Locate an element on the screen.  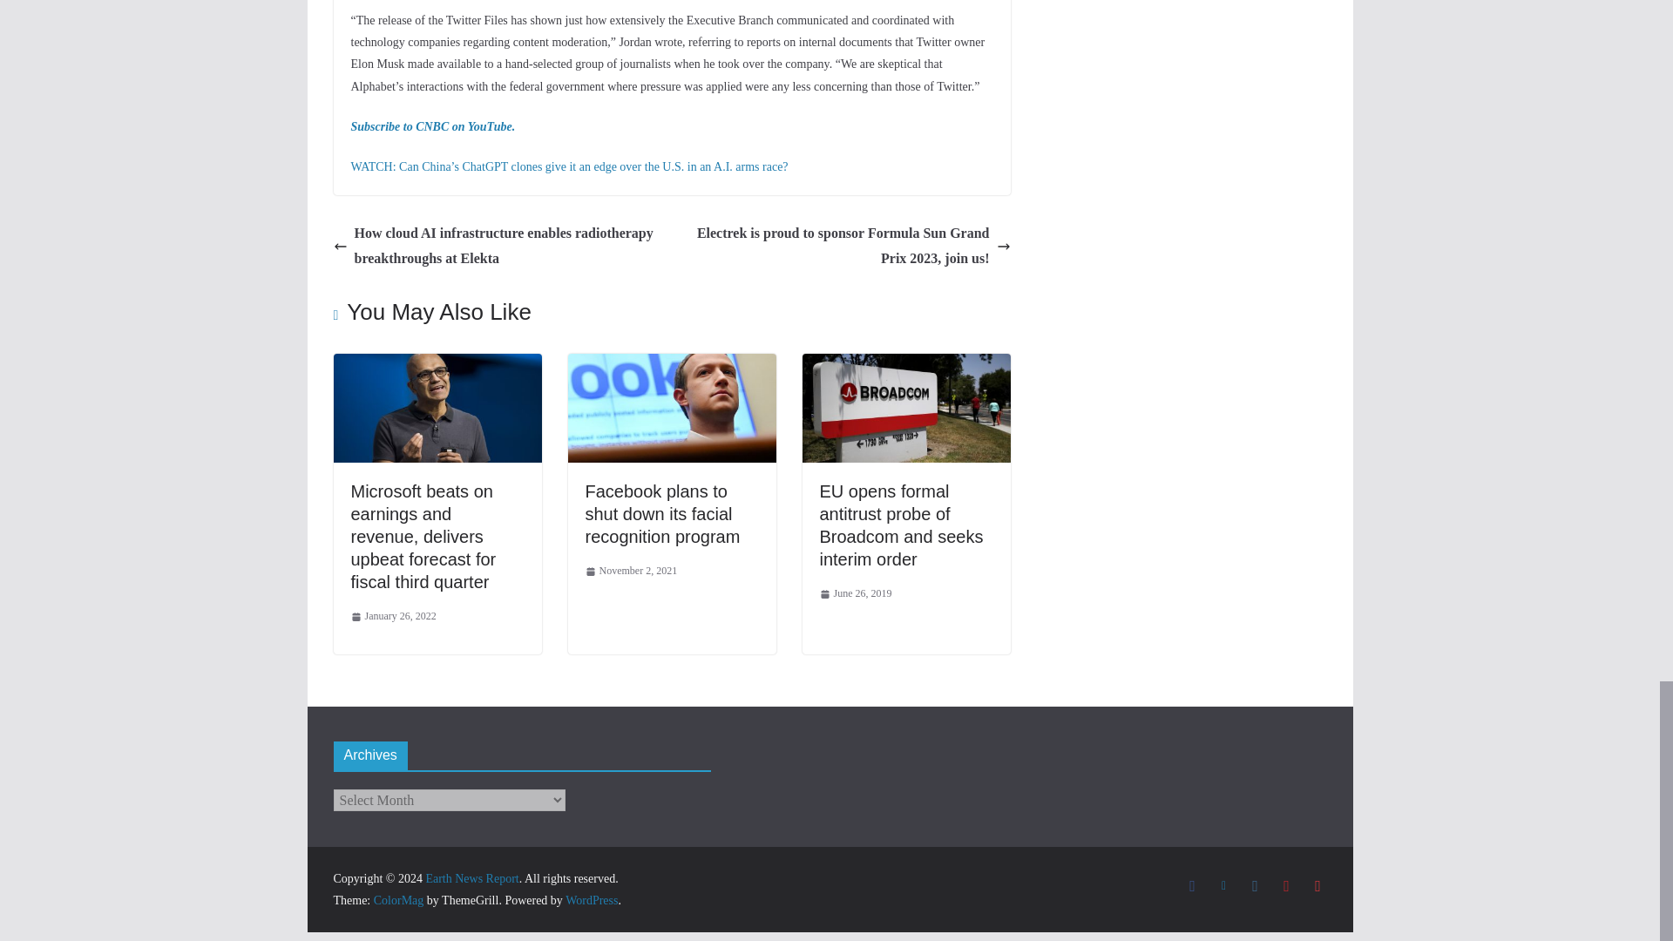
Facebook plans to shut down its facial recognition program is located at coordinates (672, 365).